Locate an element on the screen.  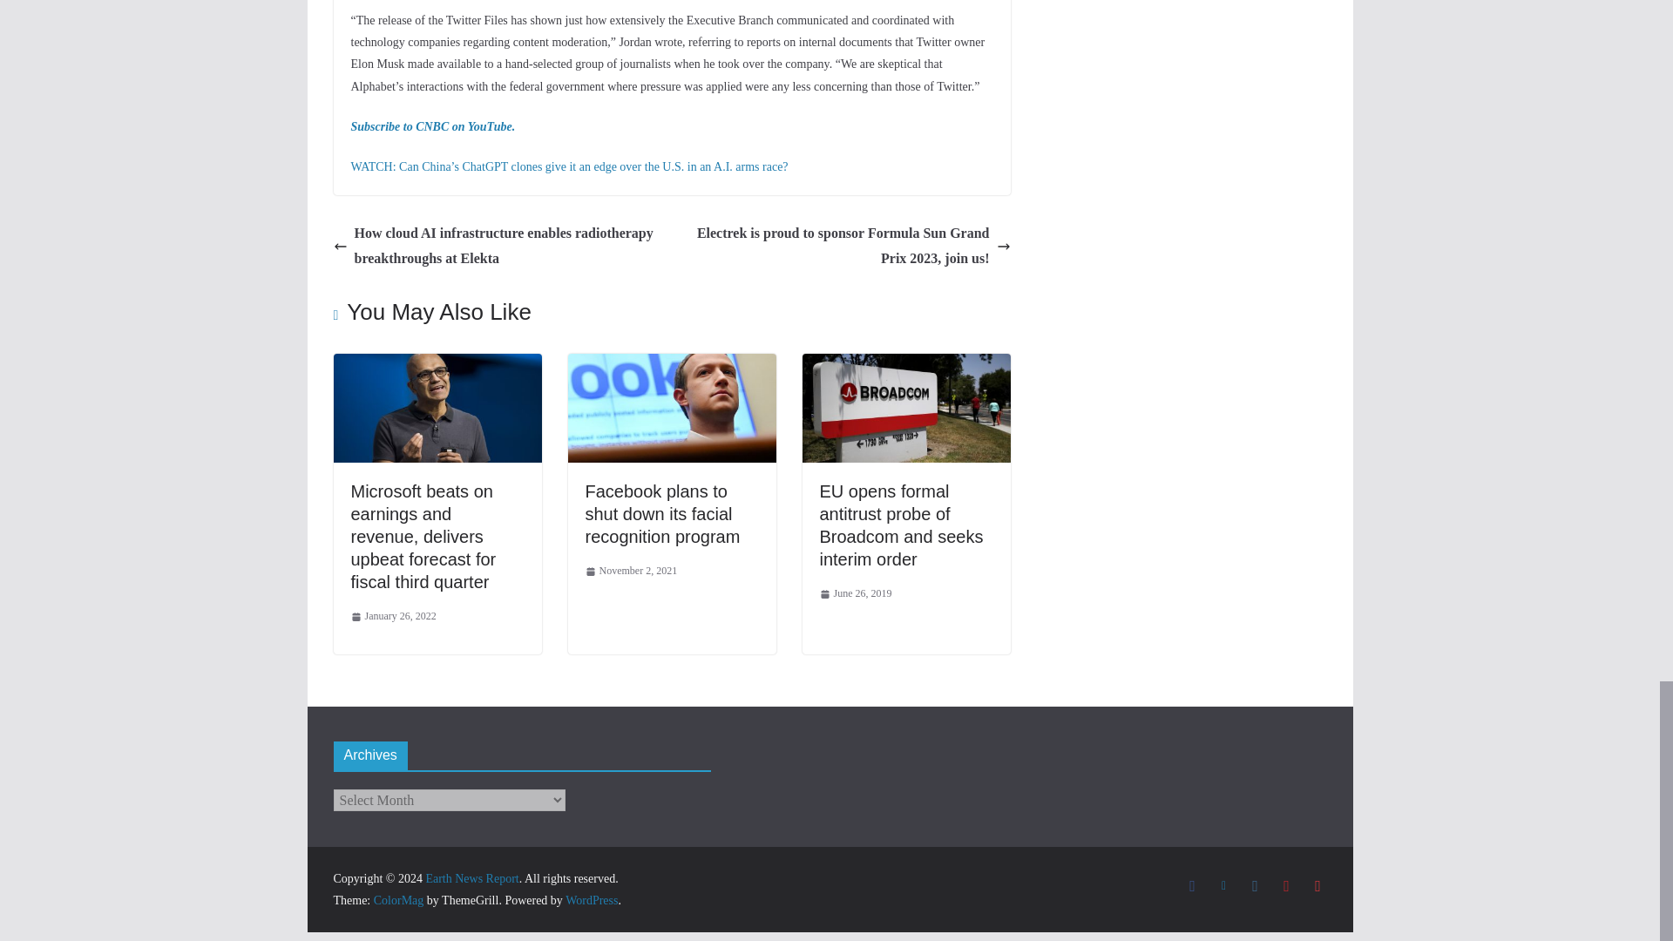
Facebook plans to shut down its facial recognition program is located at coordinates (672, 365).